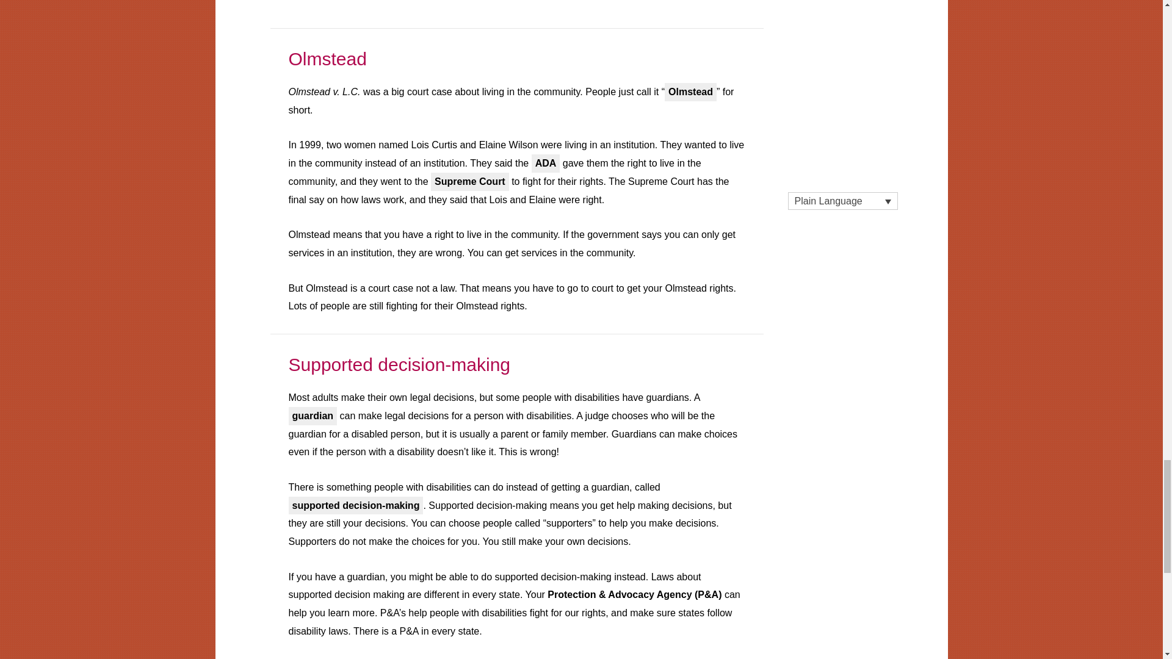  Describe the element at coordinates (327, 59) in the screenshot. I see `Olmstead` at that location.